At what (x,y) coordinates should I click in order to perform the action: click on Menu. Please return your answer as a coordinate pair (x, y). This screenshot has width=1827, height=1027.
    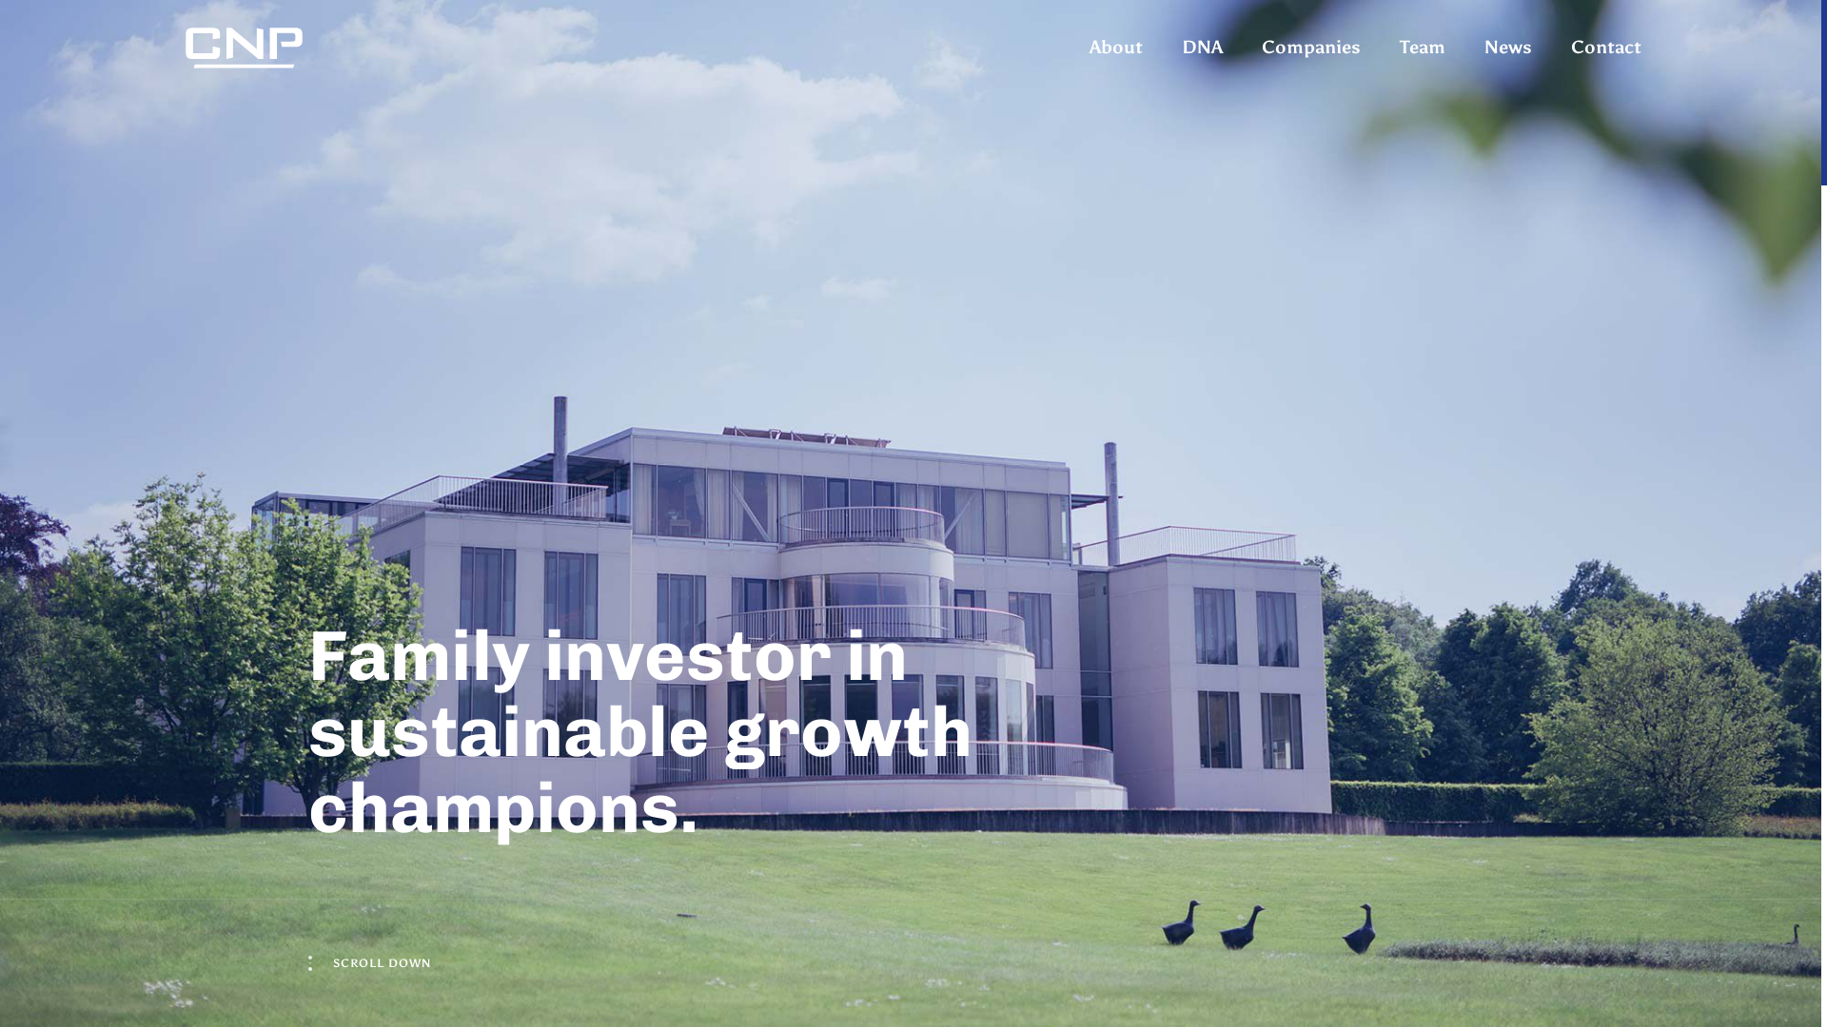
    Looking at the image, I should click on (1630, 48).